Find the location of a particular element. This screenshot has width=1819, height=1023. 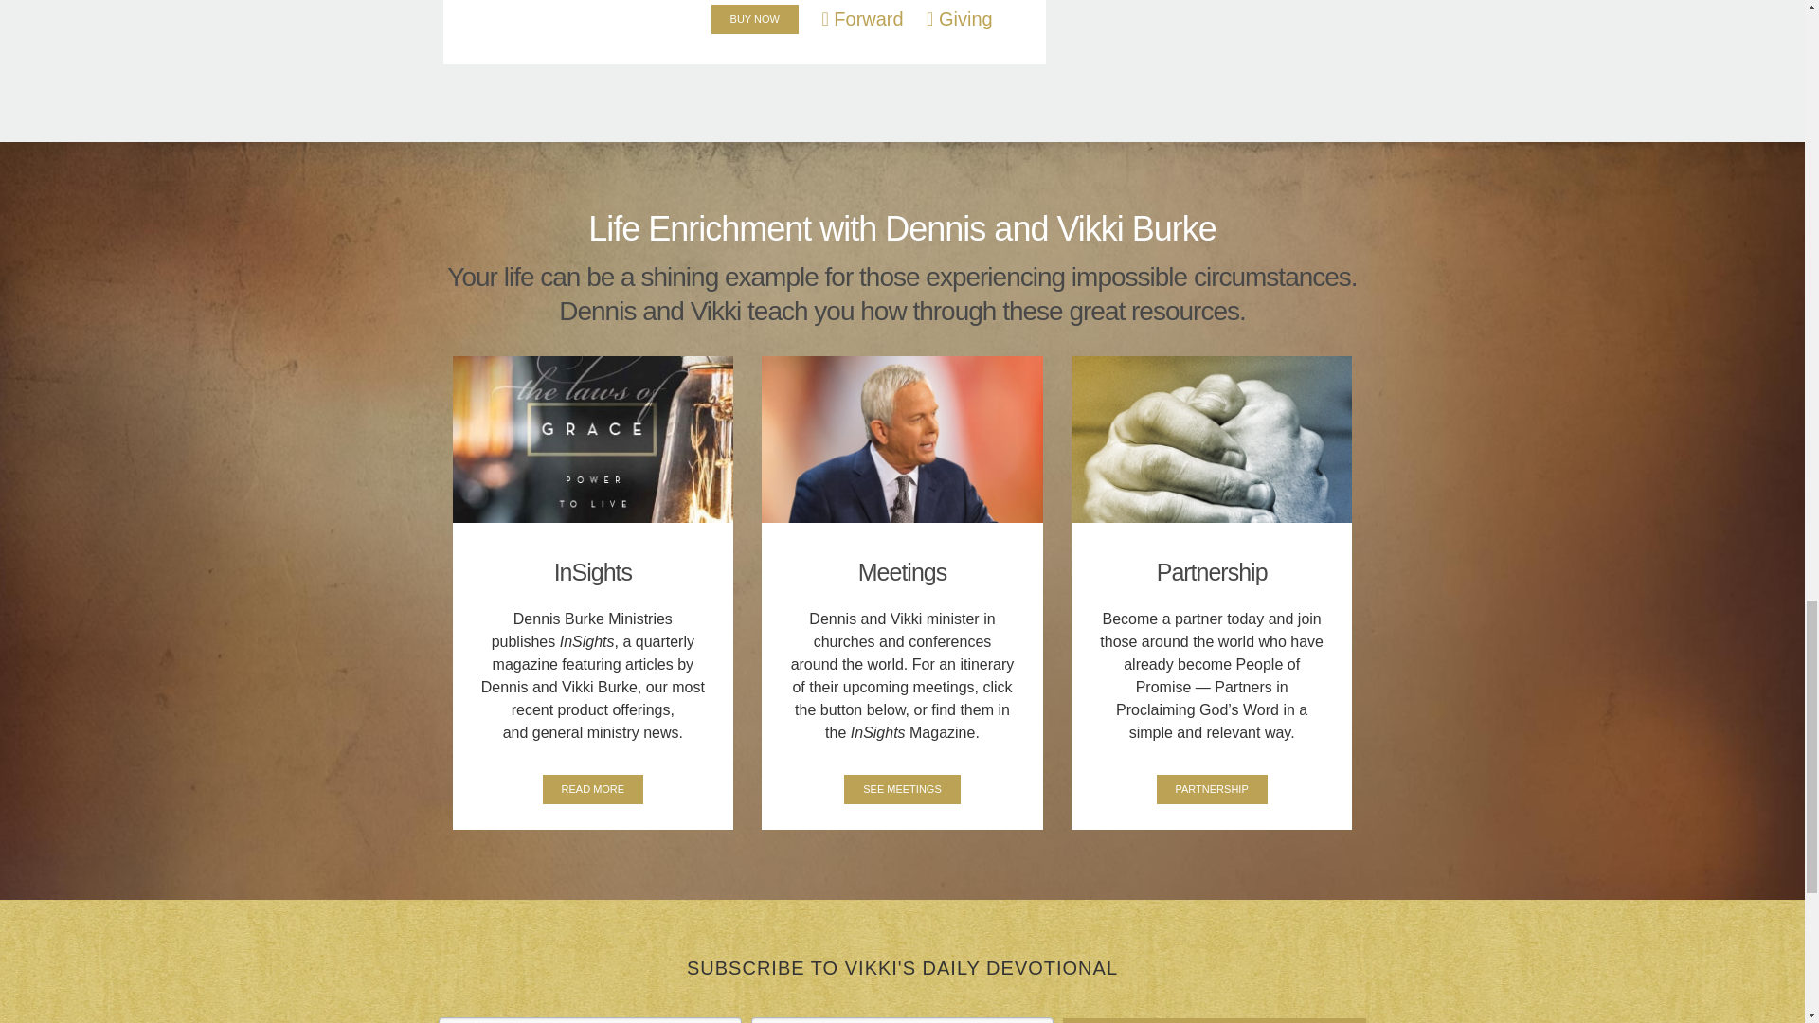

Subscribe Now is located at coordinates (1214, 1020).